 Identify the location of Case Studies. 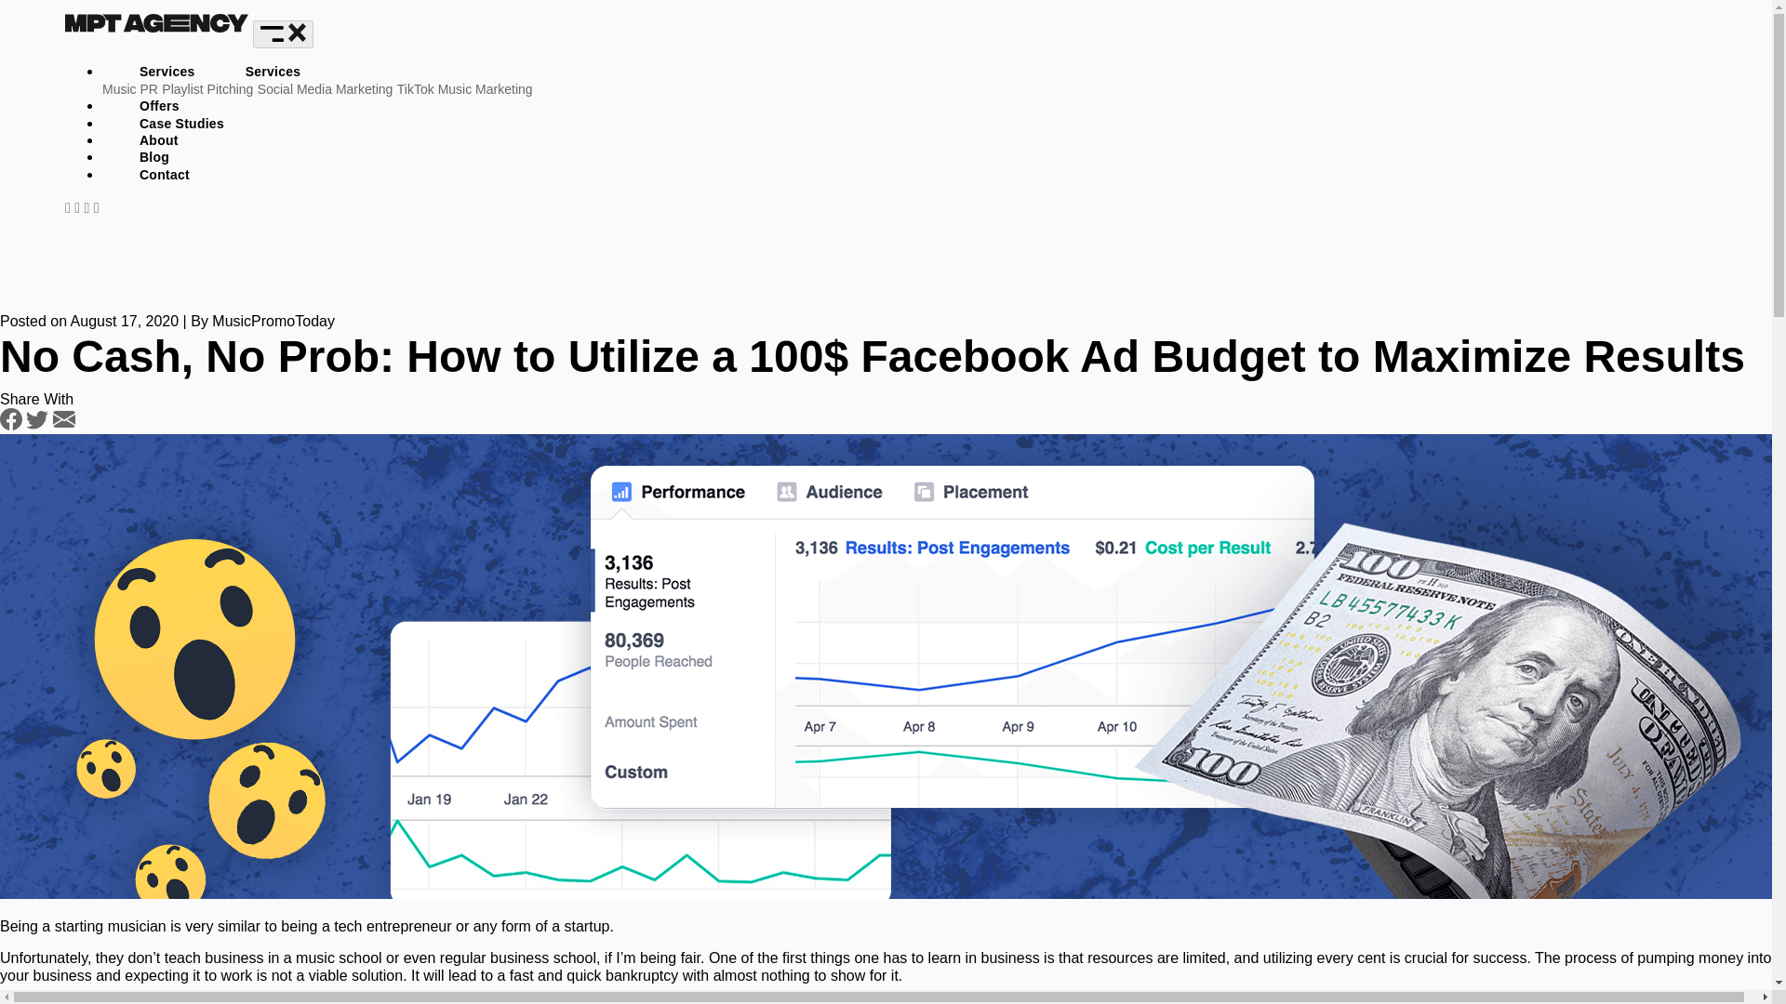
(182, 125).